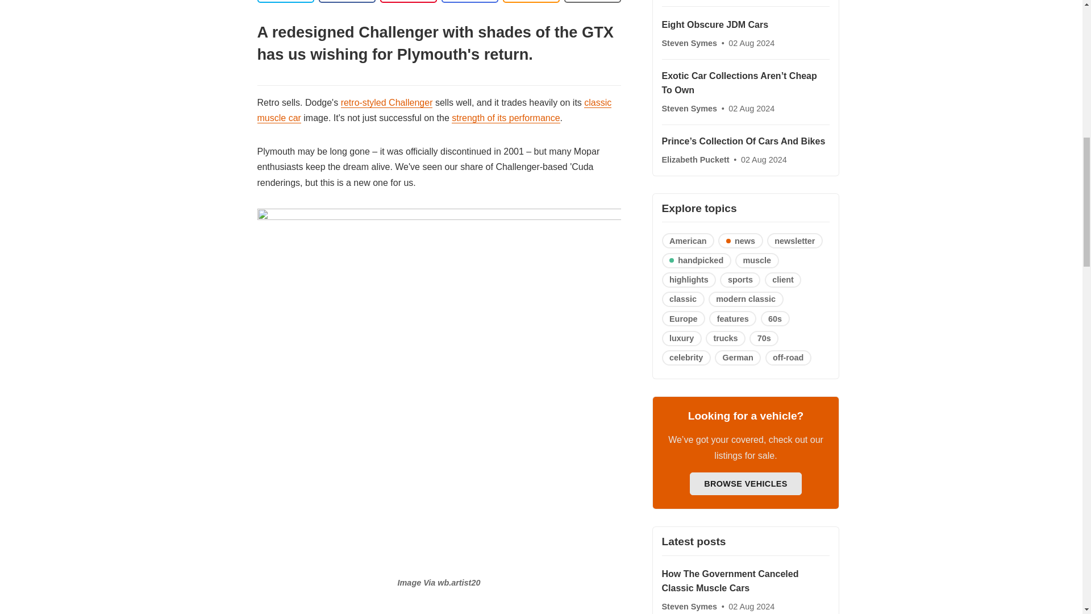  Describe the element at coordinates (592, 1) in the screenshot. I see `Bookmark` at that location.